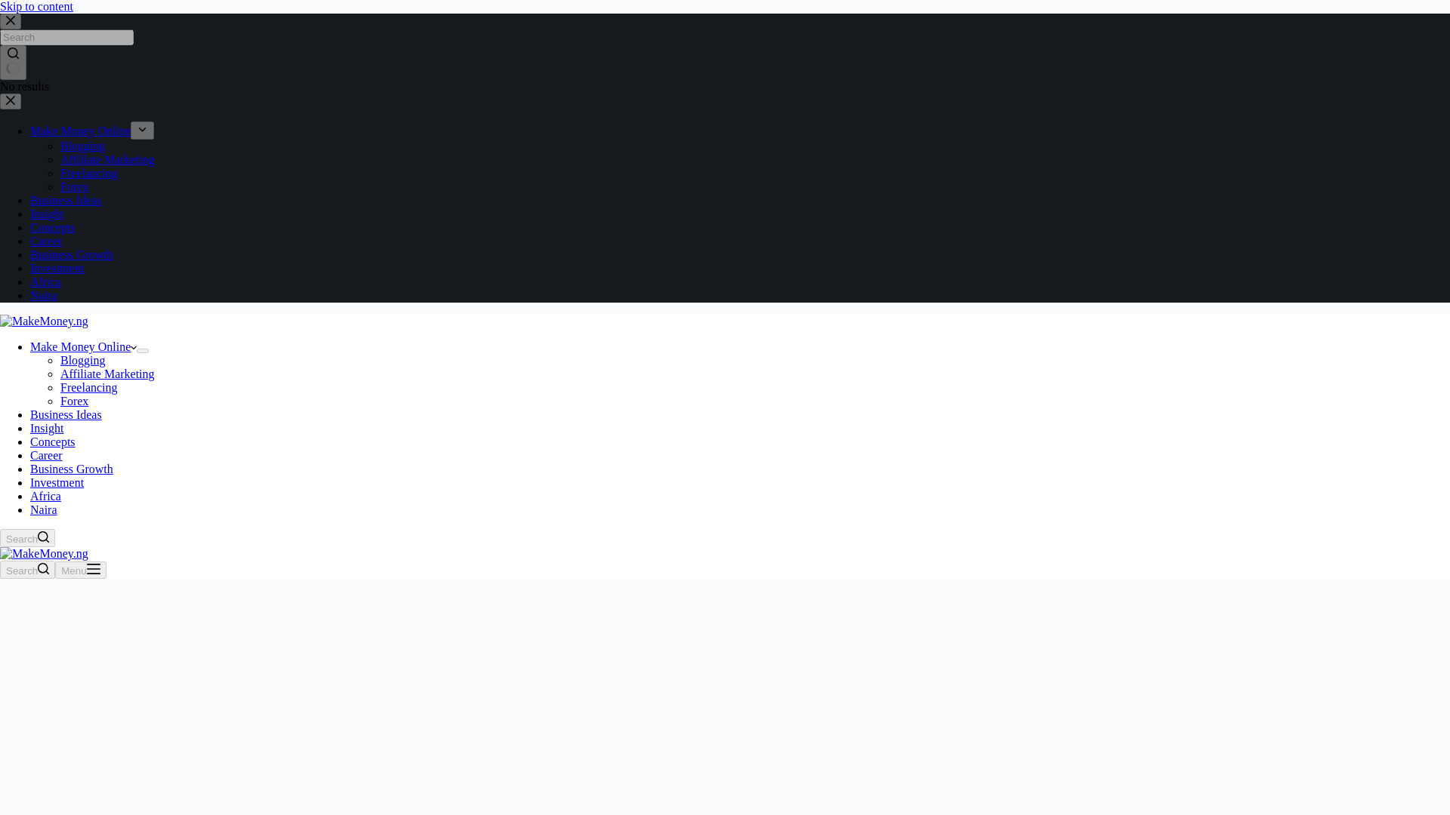 Image resolution: width=1450 pixels, height=815 pixels. Describe the element at coordinates (53, 441) in the screenshot. I see `Concepts` at that location.